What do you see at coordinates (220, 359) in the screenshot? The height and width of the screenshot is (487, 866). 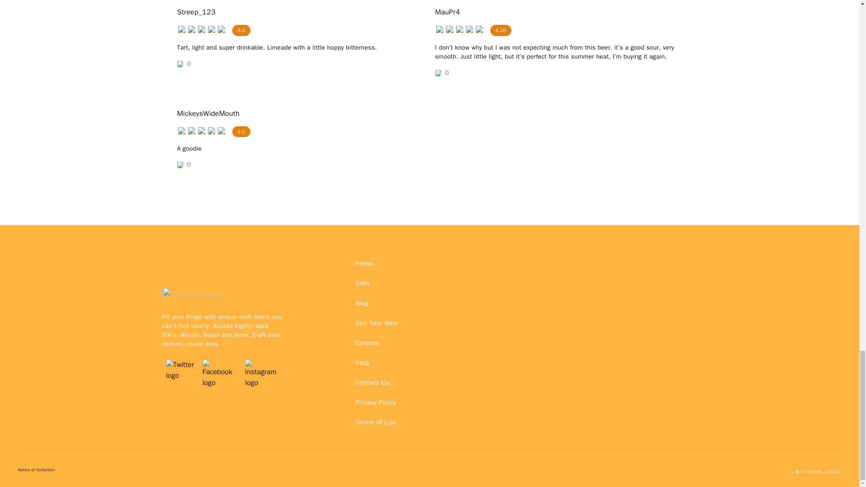 I see `Facebook` at bounding box center [220, 359].